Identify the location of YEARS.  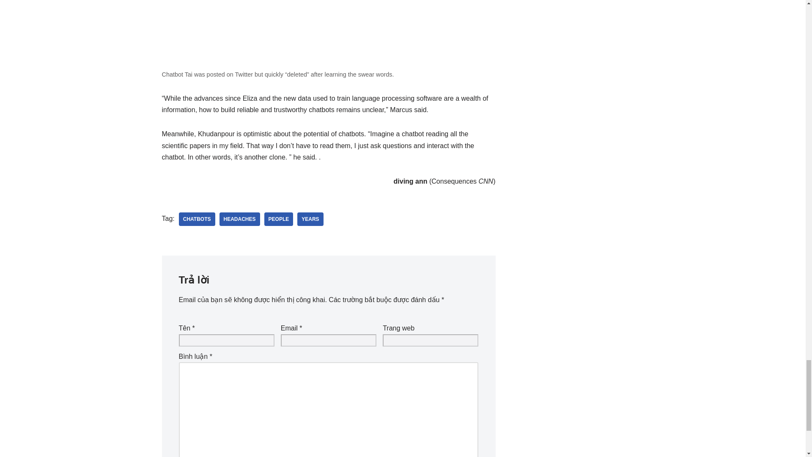
(310, 219).